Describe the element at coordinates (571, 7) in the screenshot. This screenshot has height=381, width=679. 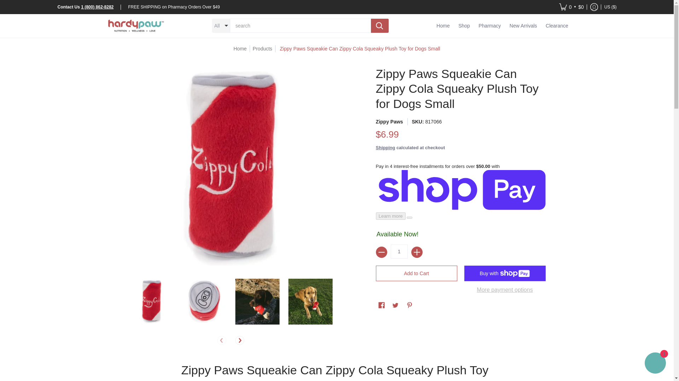
I see `Cart` at that location.